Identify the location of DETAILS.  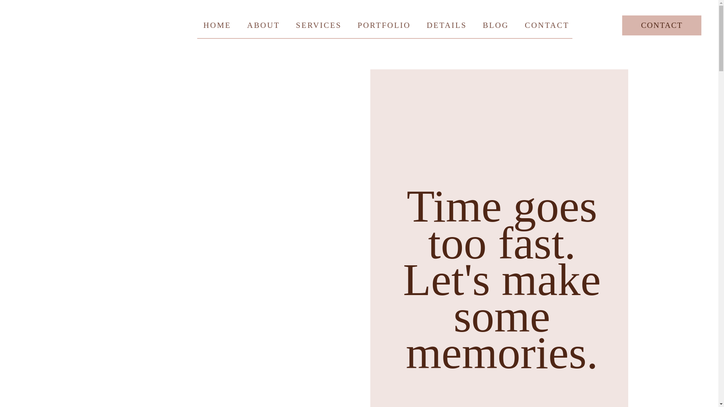
(447, 25).